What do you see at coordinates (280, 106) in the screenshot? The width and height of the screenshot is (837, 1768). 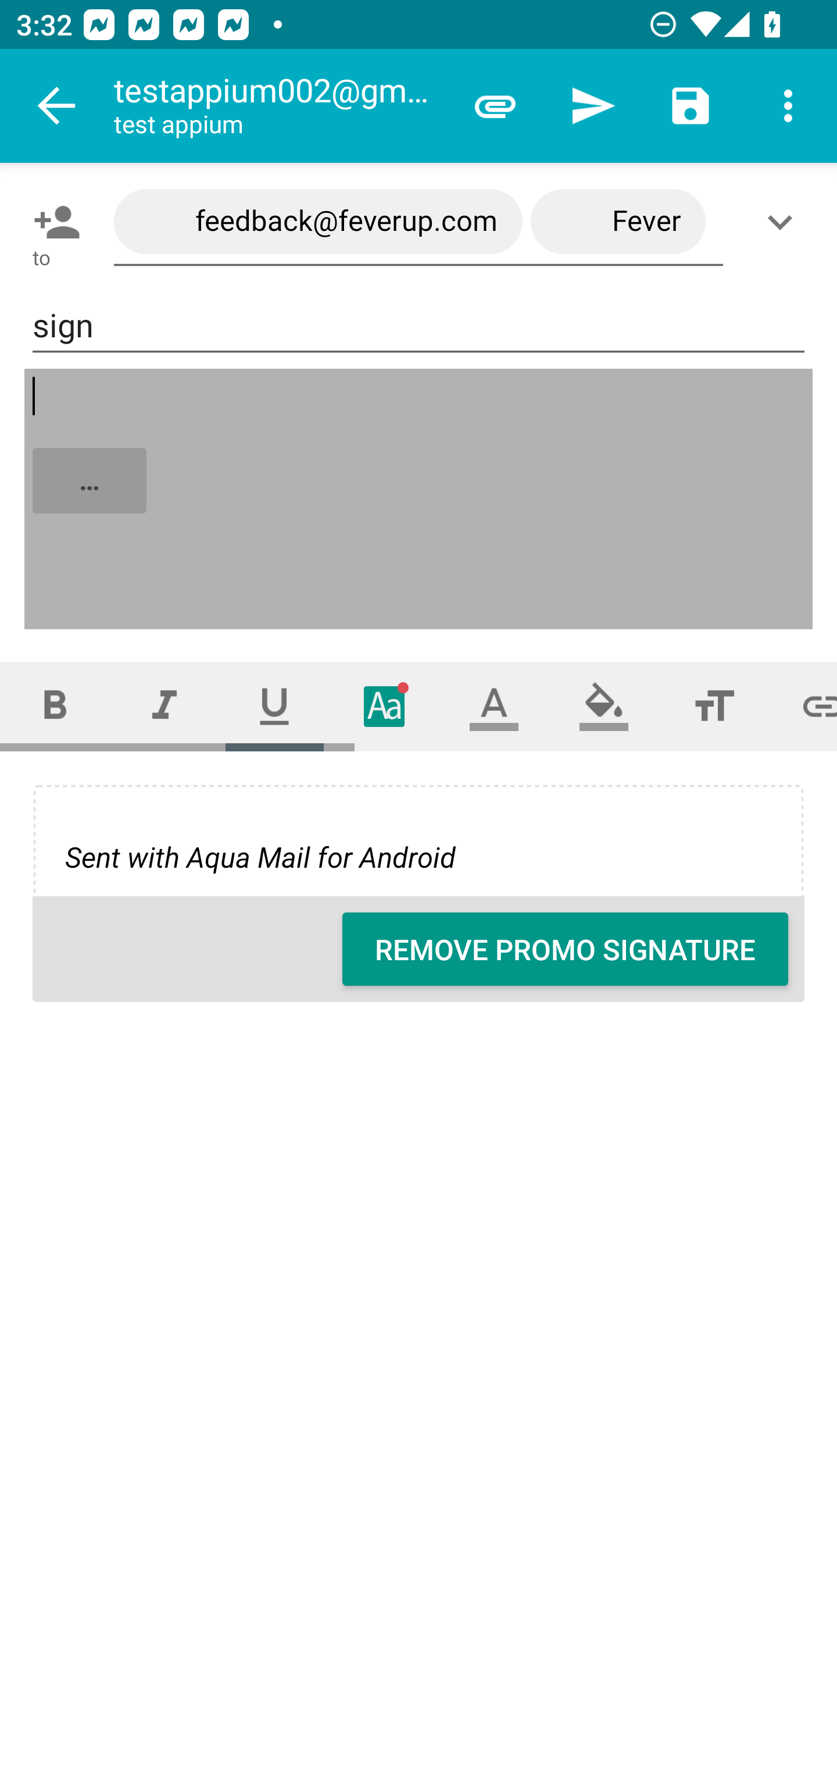 I see `testappium002@gmail.com test appium` at bounding box center [280, 106].